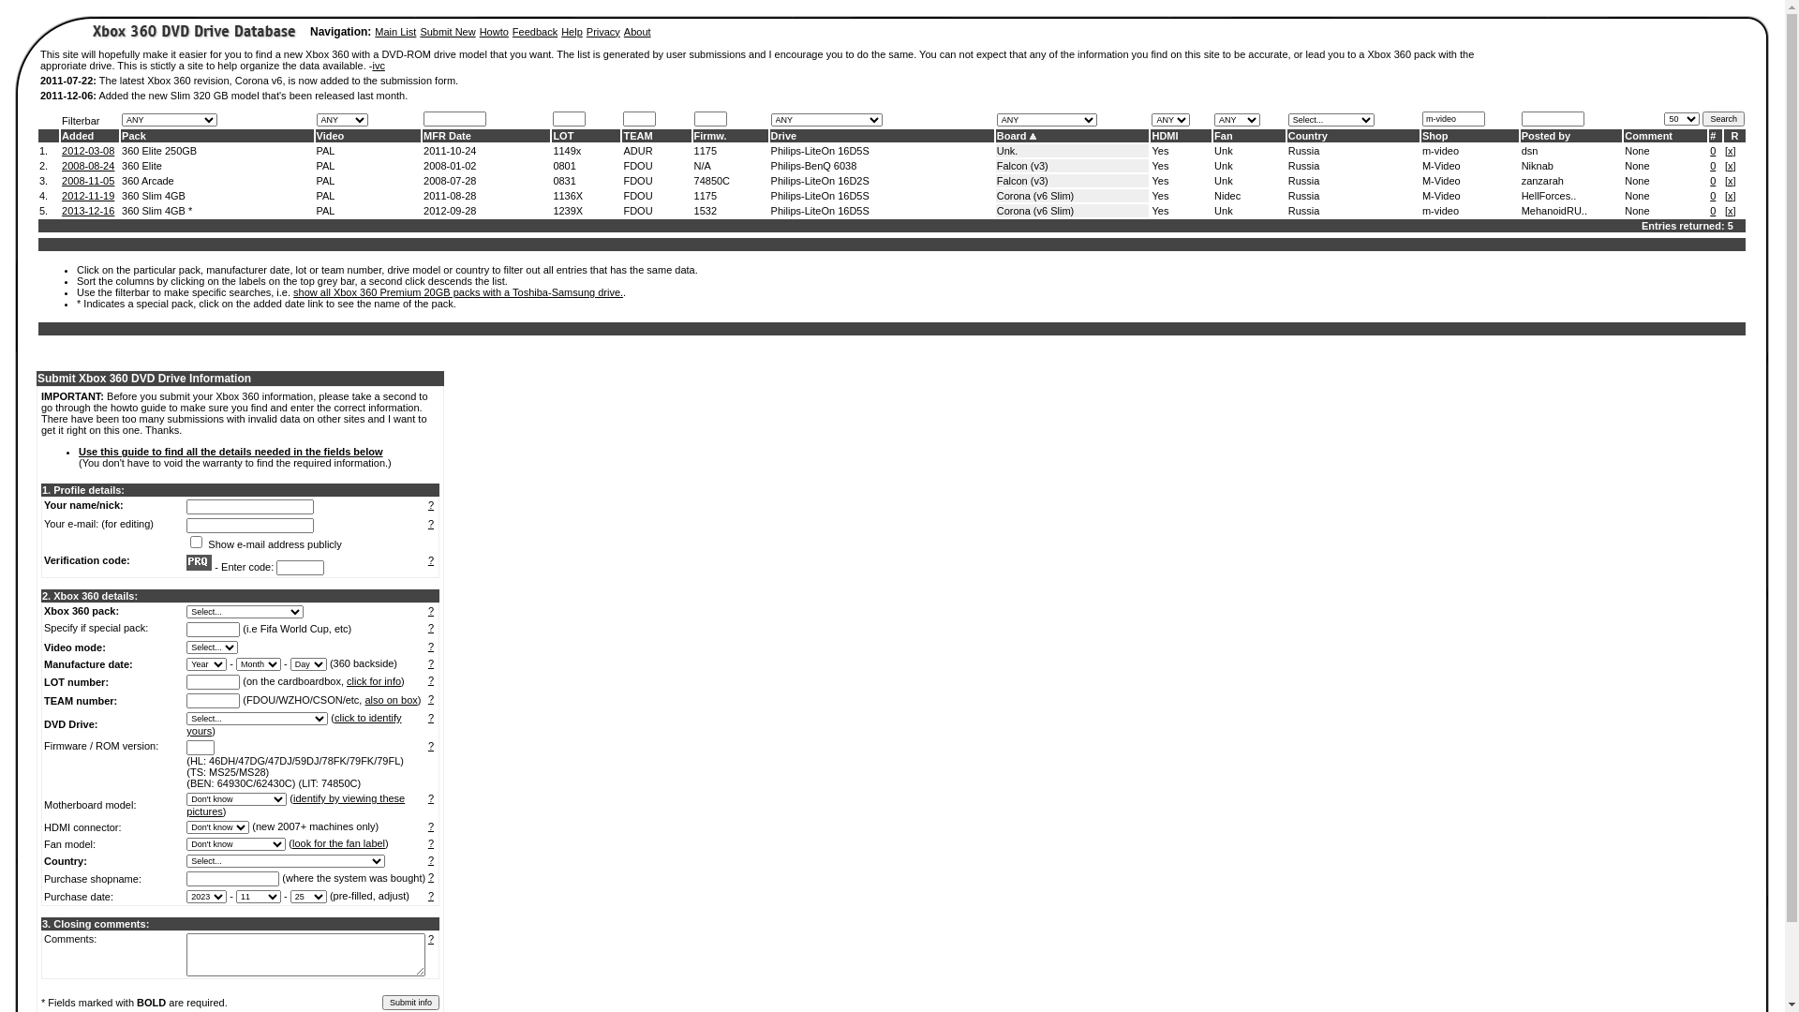  I want to click on Video, so click(331, 136).